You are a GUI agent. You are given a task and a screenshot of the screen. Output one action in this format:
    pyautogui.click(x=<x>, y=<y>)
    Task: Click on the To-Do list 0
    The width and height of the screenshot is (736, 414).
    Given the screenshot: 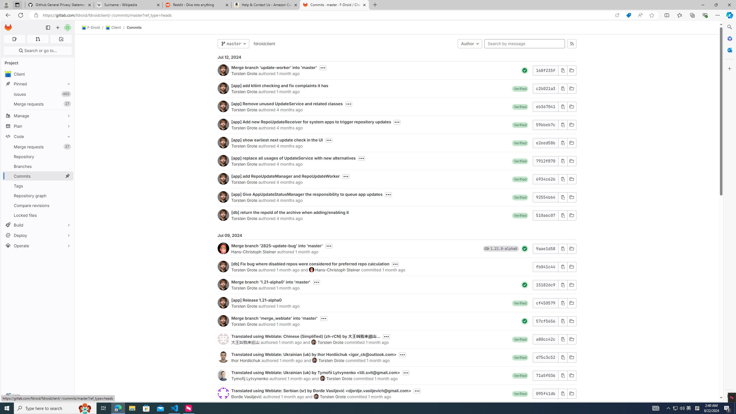 What is the action you would take?
    pyautogui.click(x=61, y=39)
    